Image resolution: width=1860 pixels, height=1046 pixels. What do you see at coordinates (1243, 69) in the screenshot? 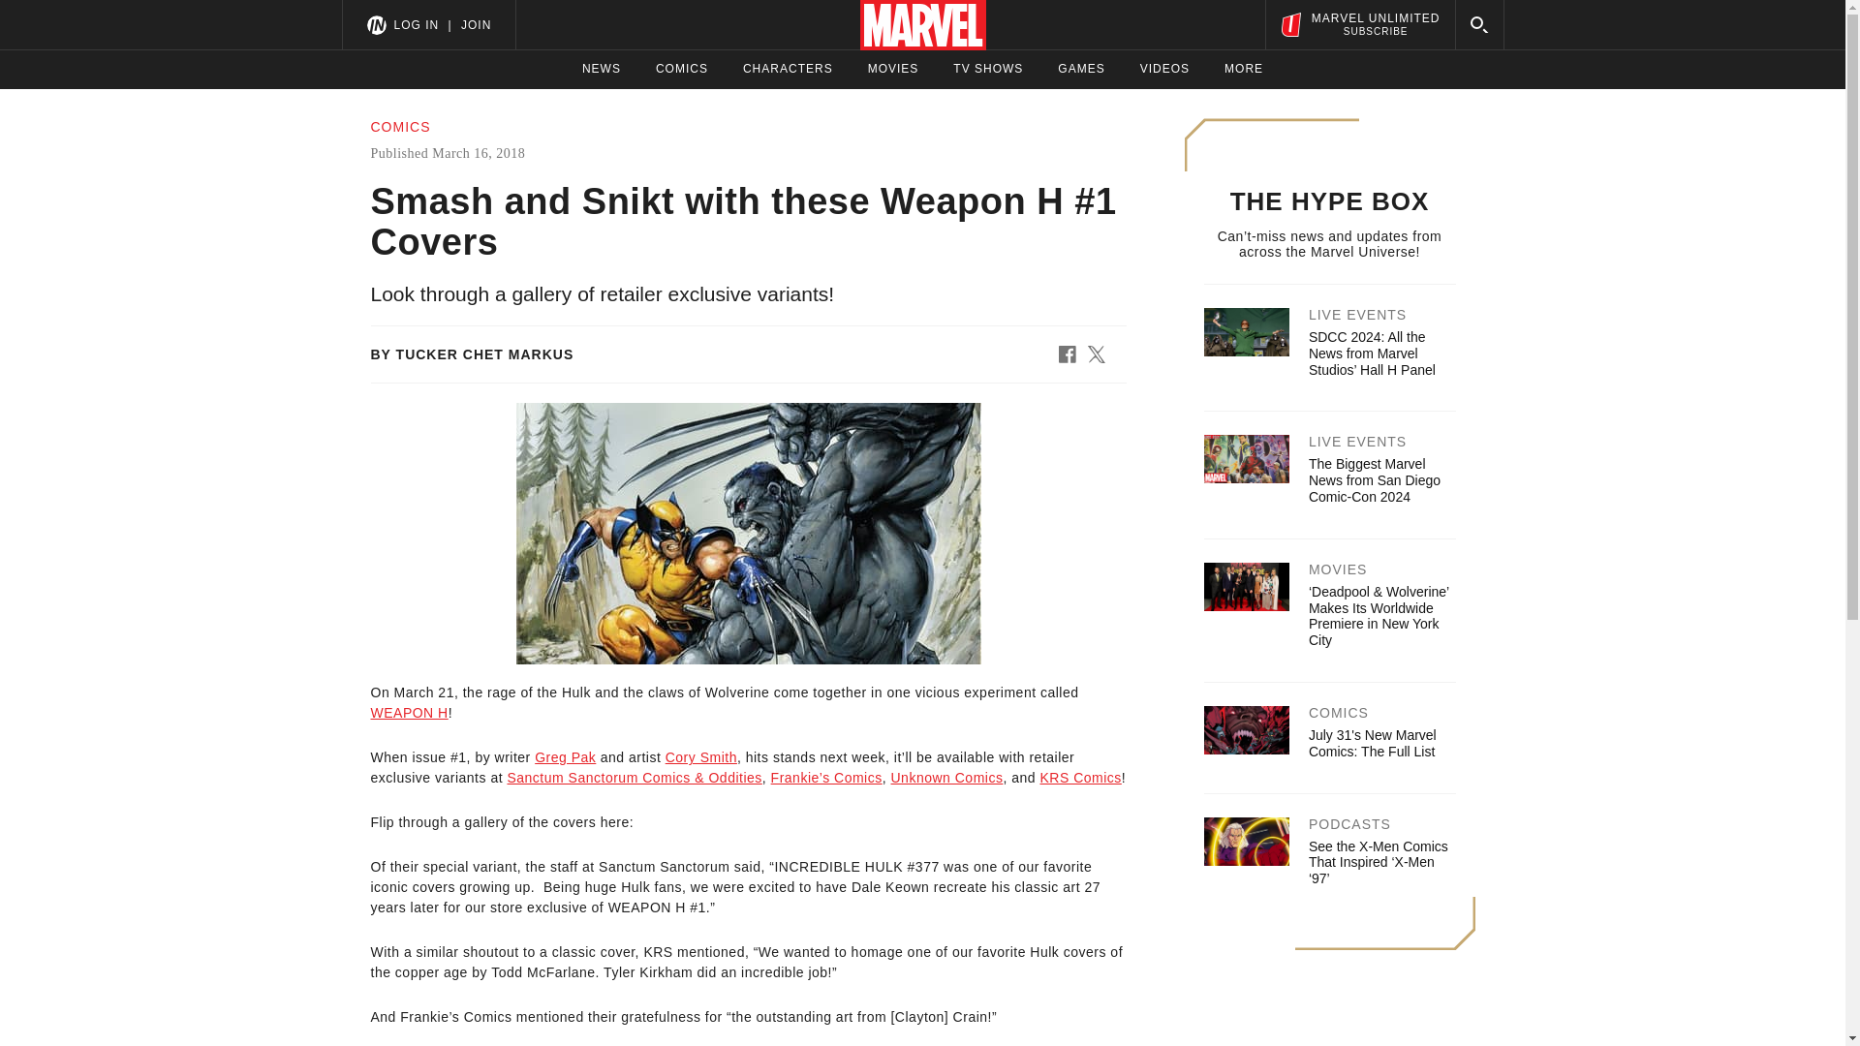
I see `MORE` at bounding box center [1243, 69].